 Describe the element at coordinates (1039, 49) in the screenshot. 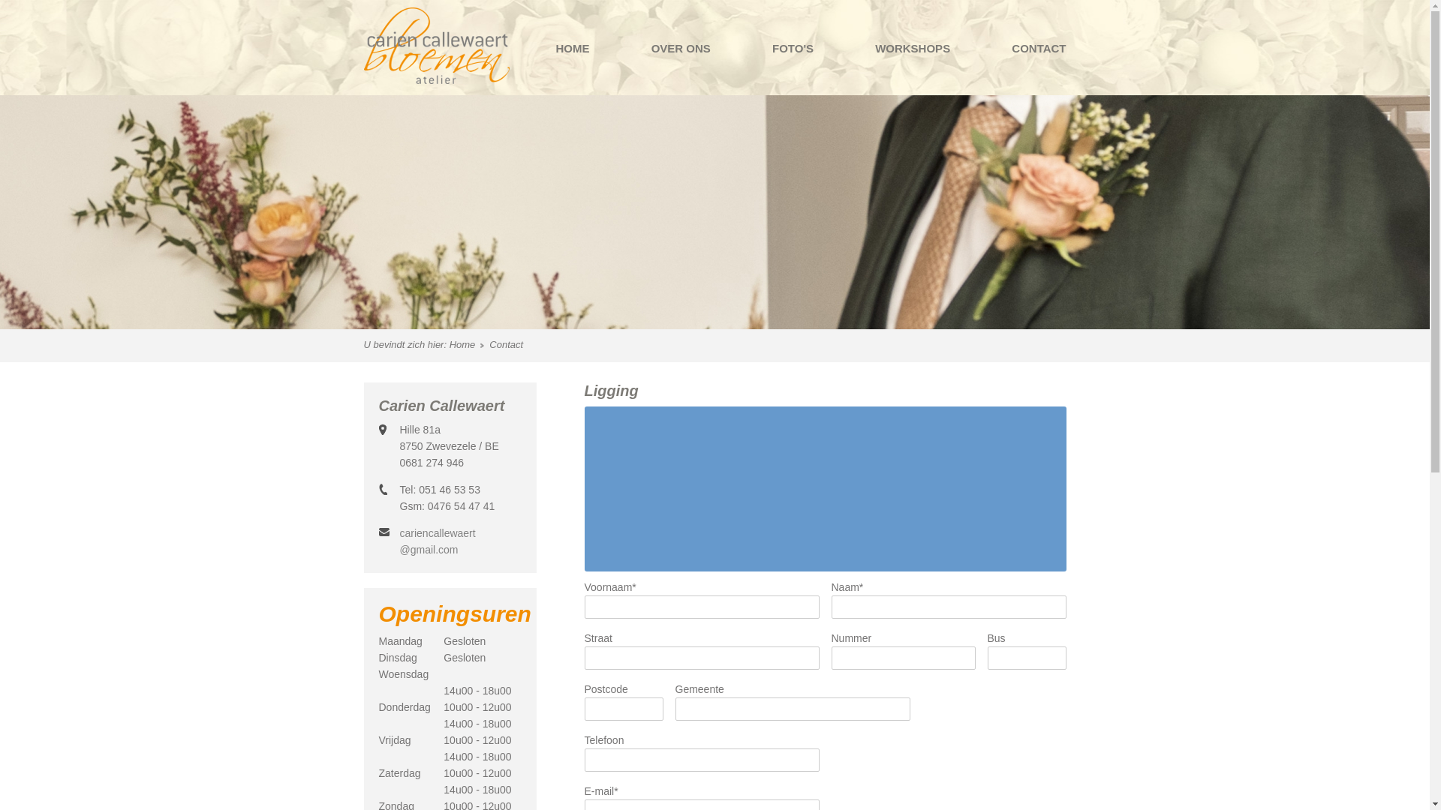

I see `CONTACT` at that location.